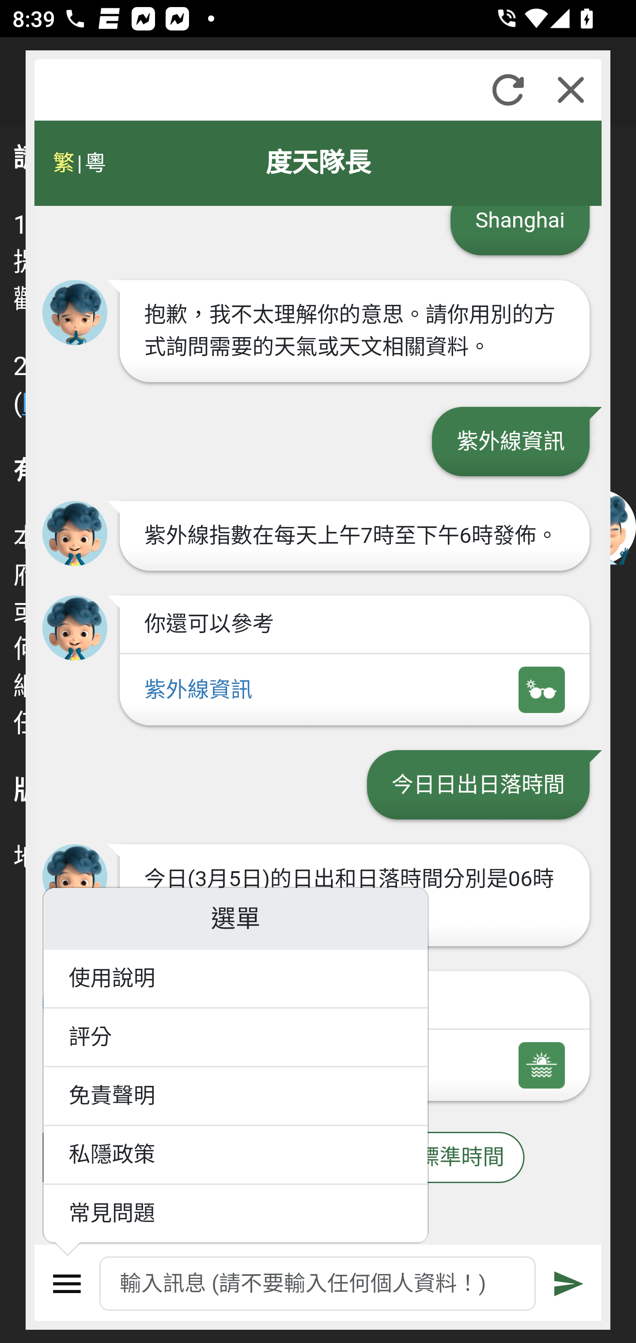  Describe the element at coordinates (236, 1214) in the screenshot. I see `常見問題` at that location.